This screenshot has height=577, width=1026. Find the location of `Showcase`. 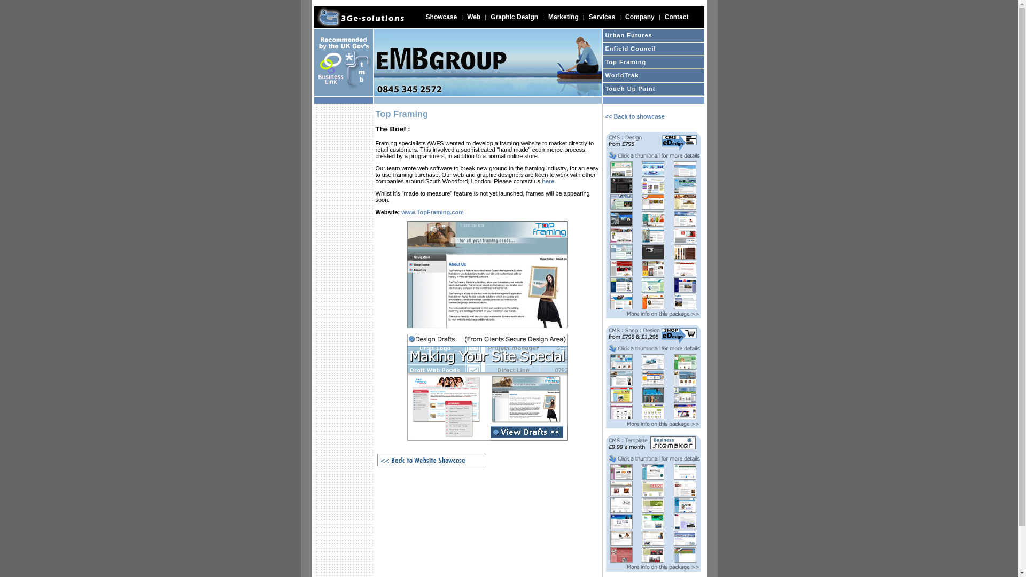

Showcase is located at coordinates (441, 17).